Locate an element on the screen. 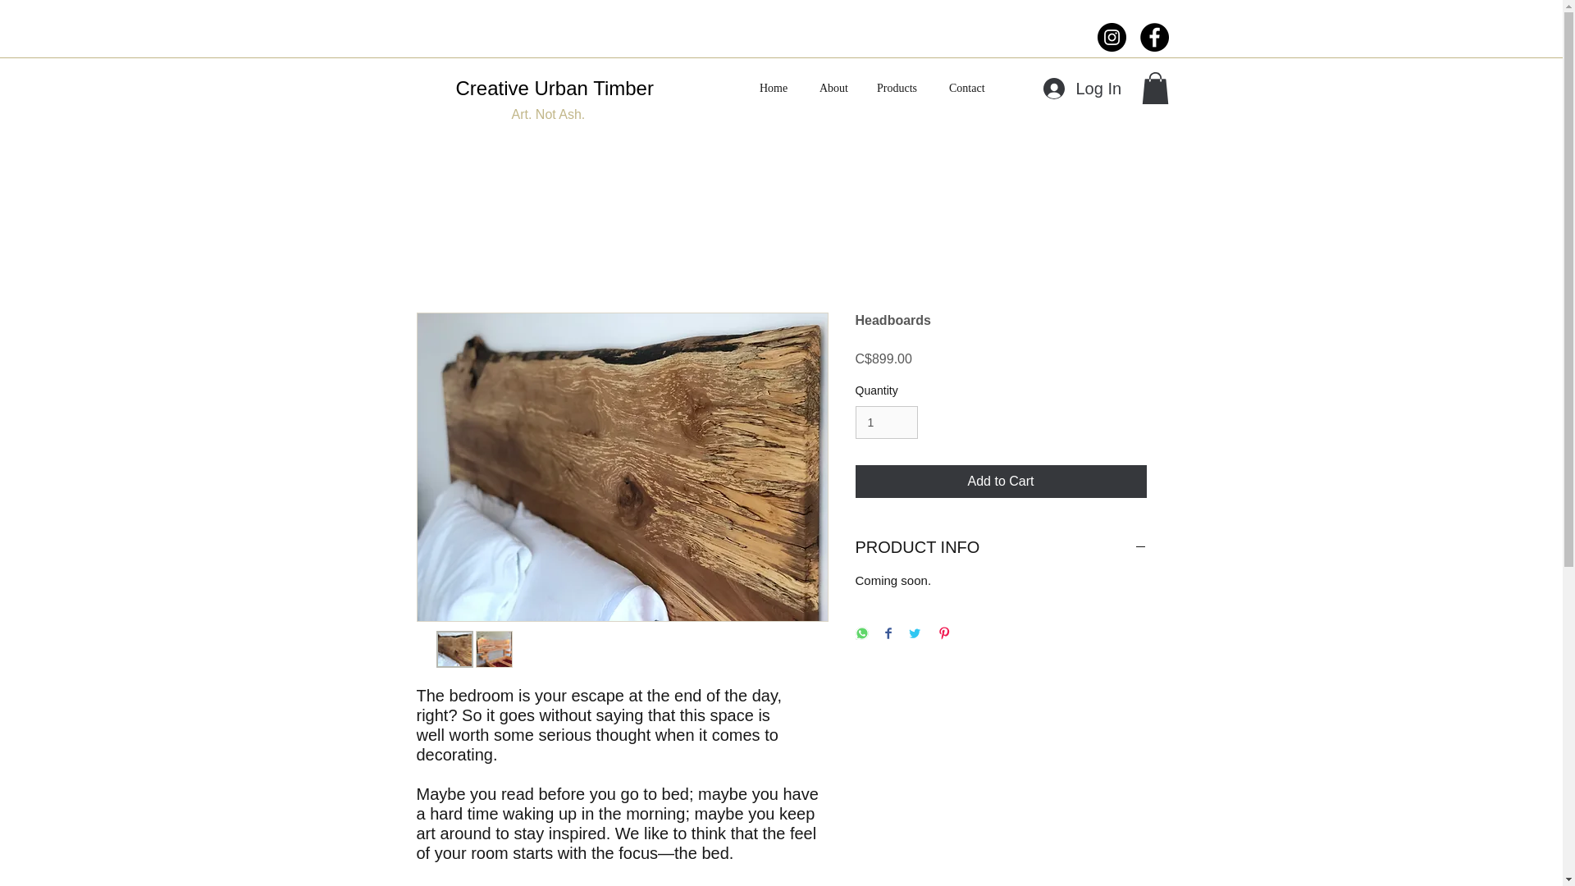 The height and width of the screenshot is (886, 1575). Products is located at coordinates (901, 89).